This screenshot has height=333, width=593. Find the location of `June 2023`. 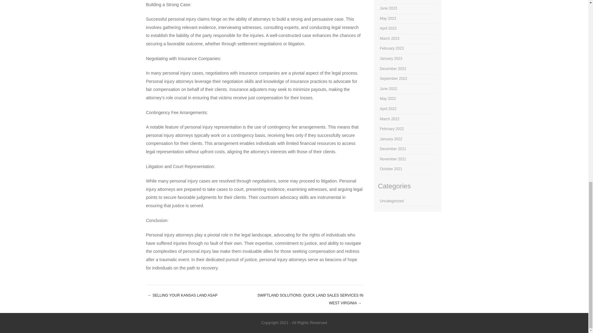

June 2023 is located at coordinates (389, 8).